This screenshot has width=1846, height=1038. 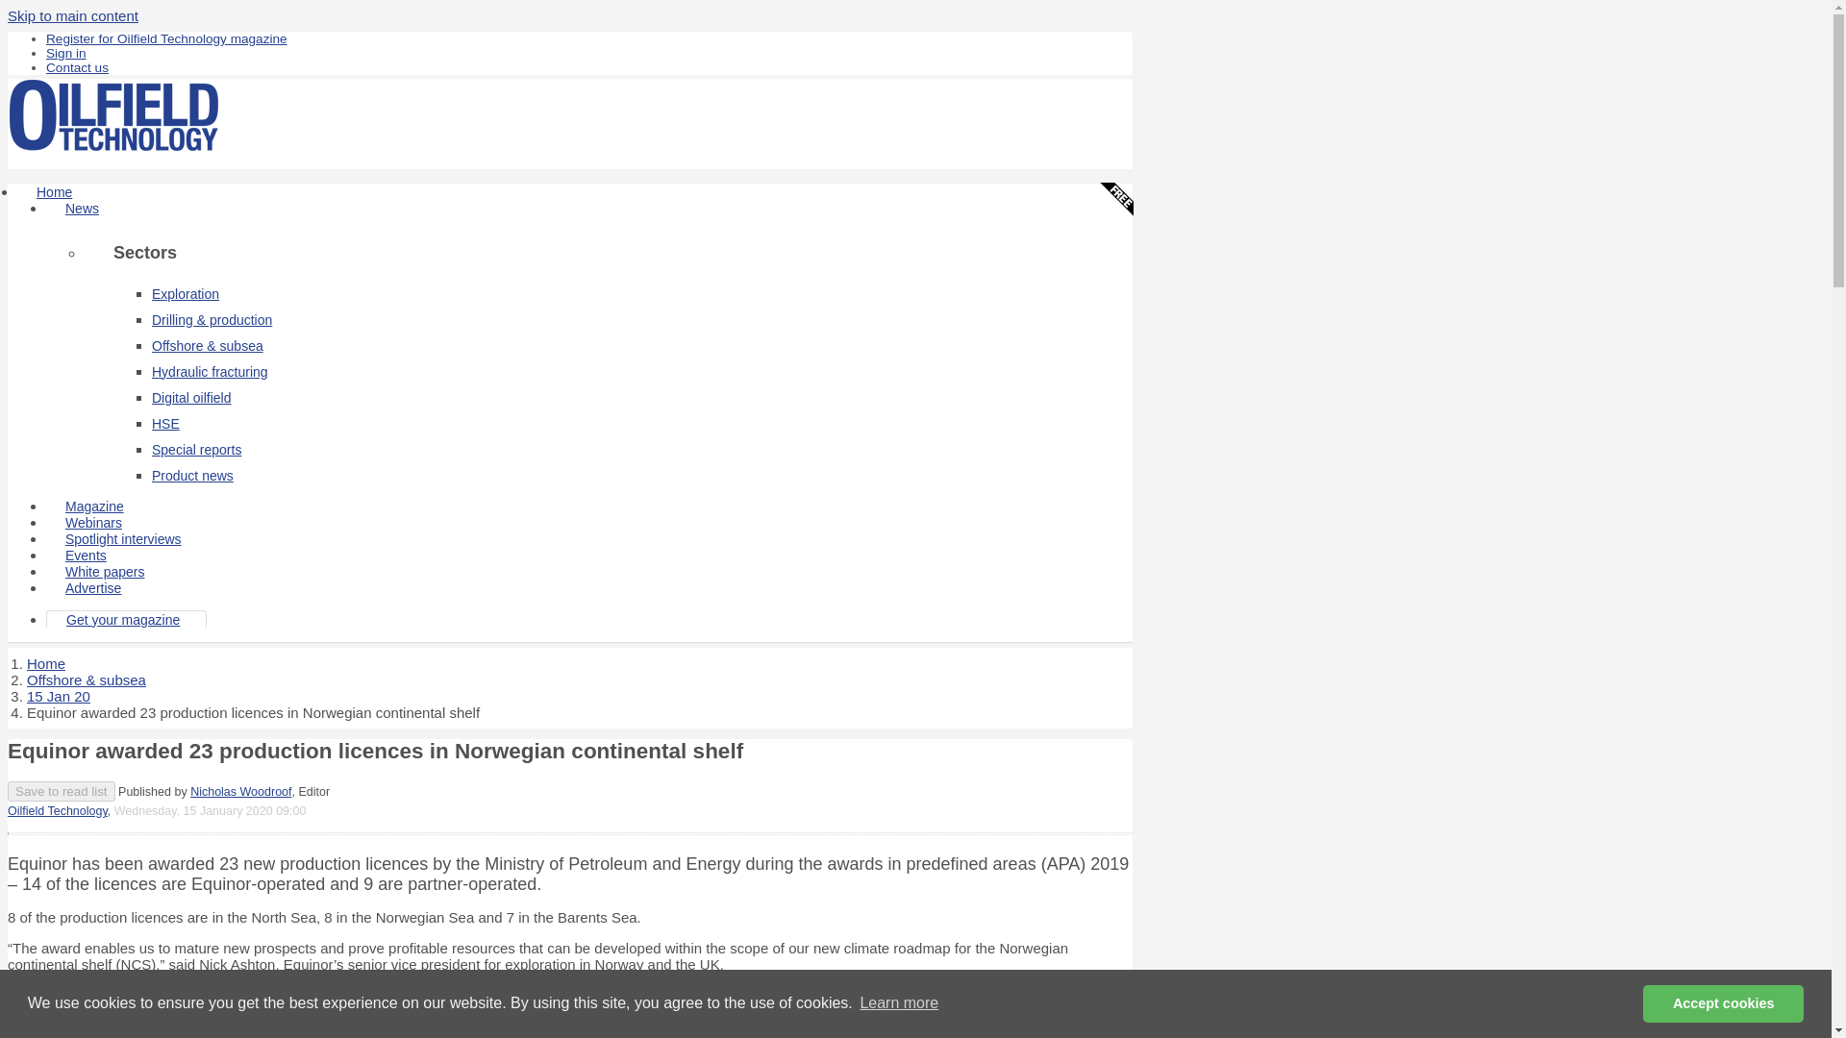 I want to click on Digital oilfield, so click(x=190, y=398).